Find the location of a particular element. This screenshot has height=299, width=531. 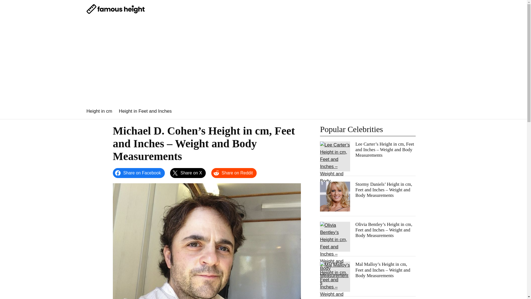

Share on X is located at coordinates (188, 173).